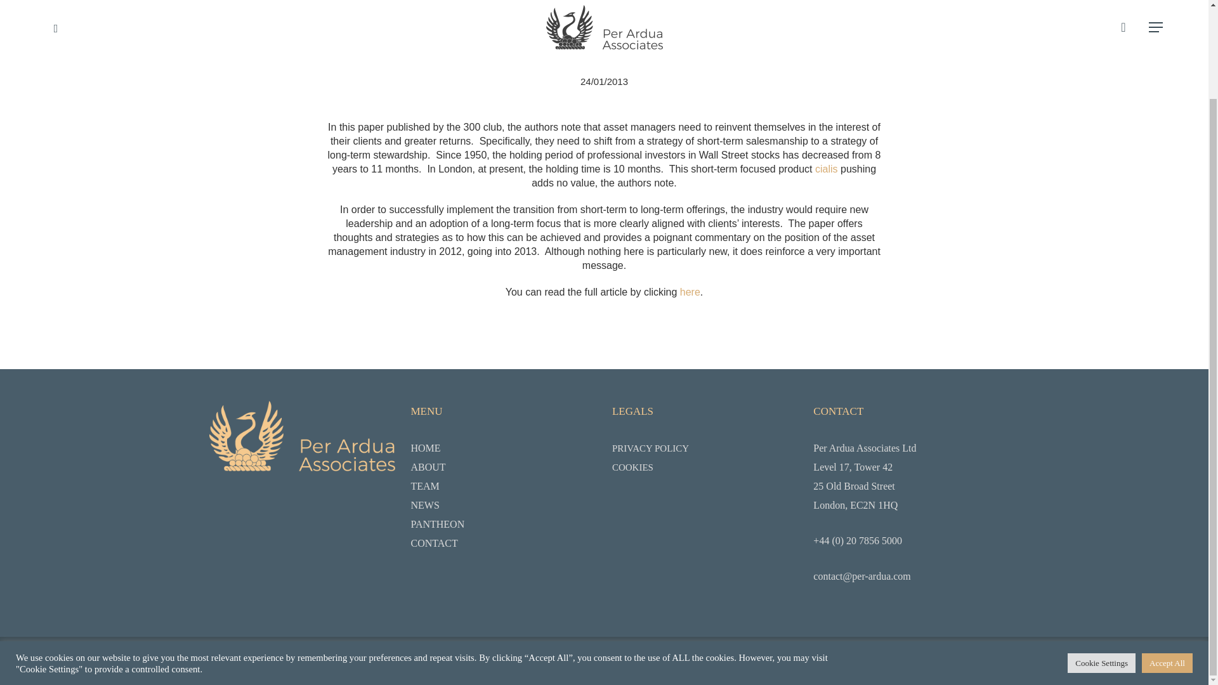 Image resolution: width=1218 pixels, height=685 pixels. I want to click on Cookie Settings, so click(1101, 556).